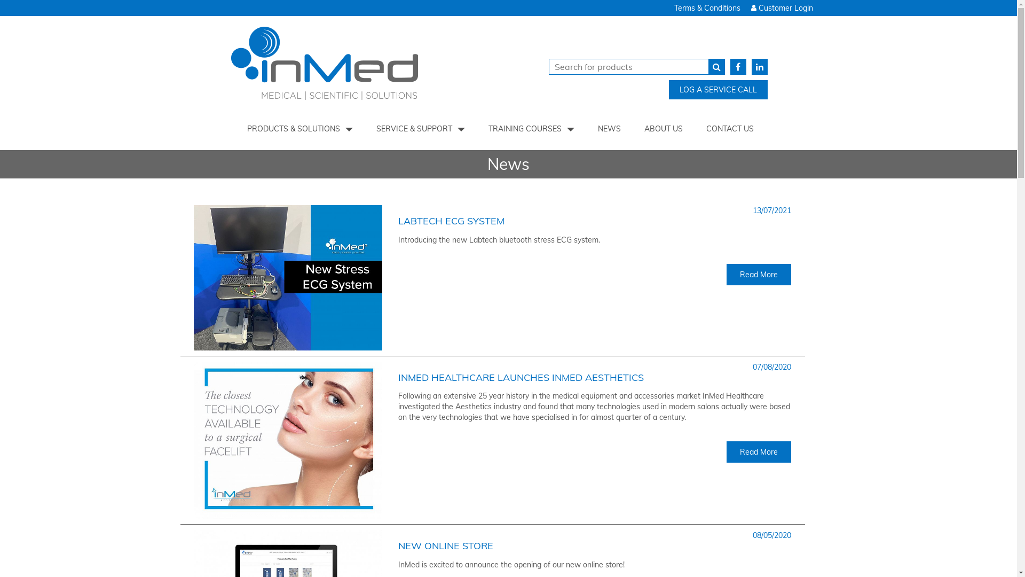 The width and height of the screenshot is (1025, 577). What do you see at coordinates (719, 90) in the screenshot?
I see `LOG A SERVICE CALL` at bounding box center [719, 90].